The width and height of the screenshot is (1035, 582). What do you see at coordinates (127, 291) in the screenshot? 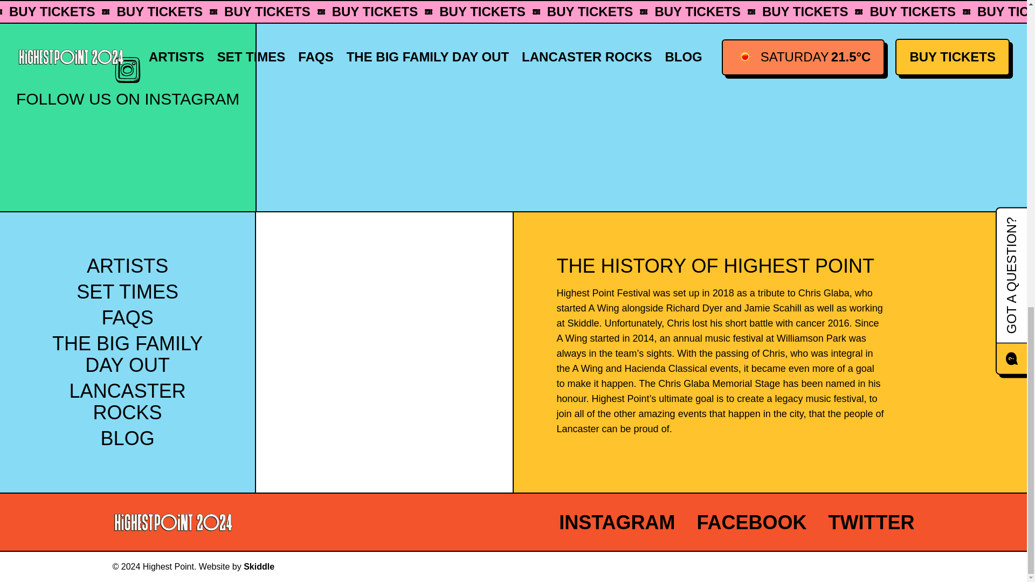
I see `SET TIMES` at bounding box center [127, 291].